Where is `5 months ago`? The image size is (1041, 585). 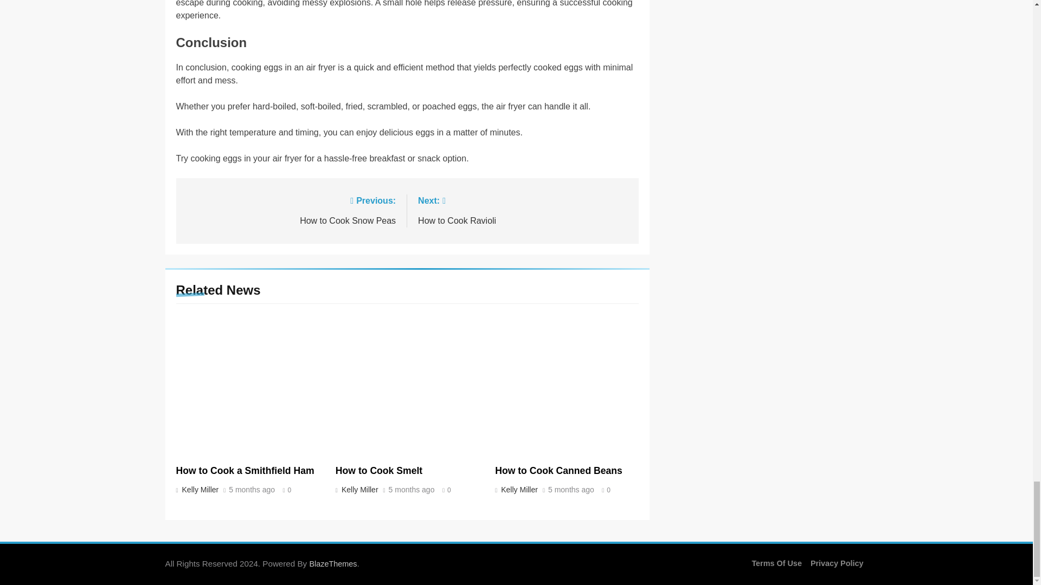
5 months ago is located at coordinates (378, 470).